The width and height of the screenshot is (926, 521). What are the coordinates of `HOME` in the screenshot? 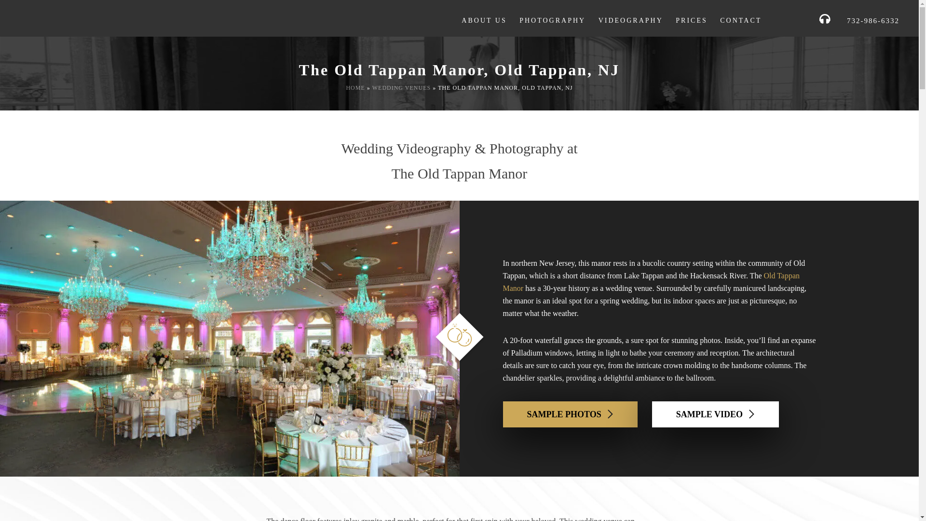 It's located at (355, 88).